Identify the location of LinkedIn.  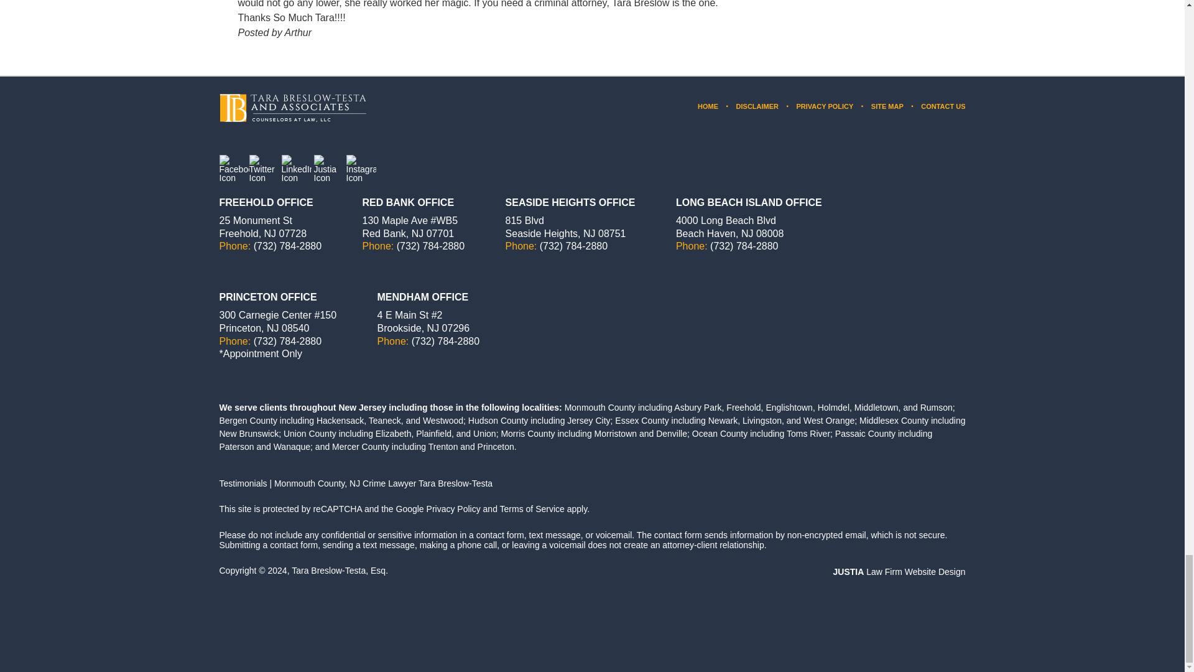
(295, 170).